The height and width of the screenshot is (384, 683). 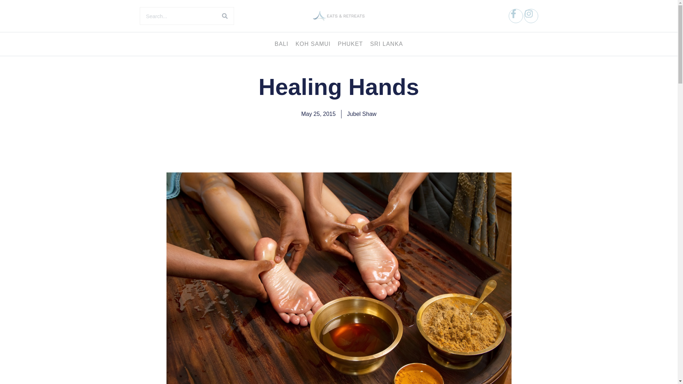 What do you see at coordinates (318, 114) in the screenshot?
I see `May 25, 2015` at bounding box center [318, 114].